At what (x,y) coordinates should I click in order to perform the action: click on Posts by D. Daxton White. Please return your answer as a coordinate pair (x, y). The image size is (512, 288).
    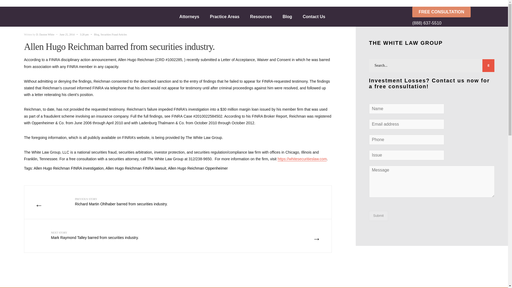
    Looking at the image, I should click on (45, 35).